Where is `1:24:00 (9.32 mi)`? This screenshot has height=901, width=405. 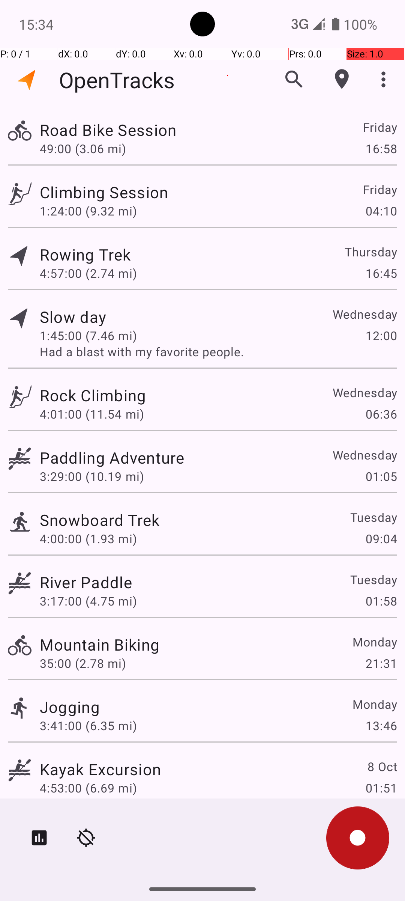
1:24:00 (9.32 mi) is located at coordinates (88, 211).